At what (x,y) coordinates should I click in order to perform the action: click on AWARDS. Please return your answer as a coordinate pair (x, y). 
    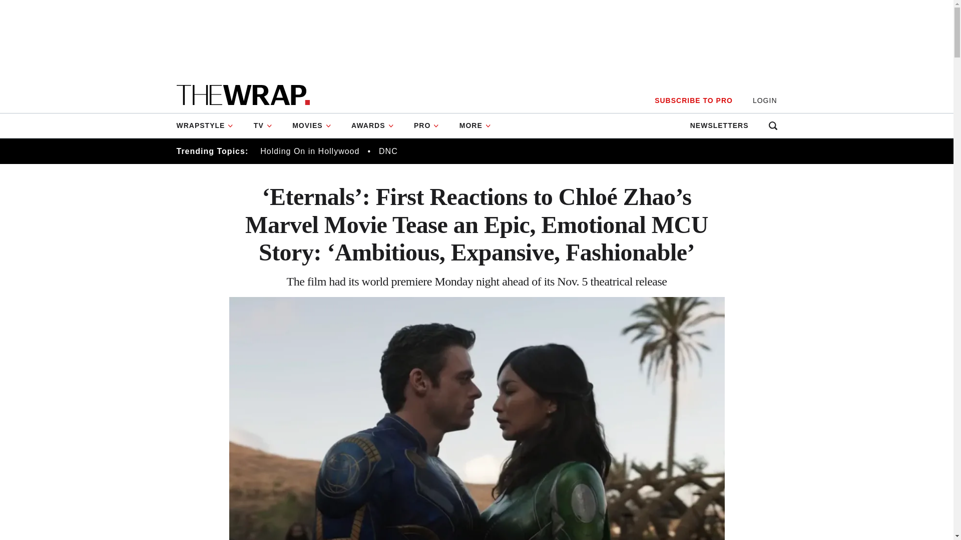
    Looking at the image, I should click on (372, 125).